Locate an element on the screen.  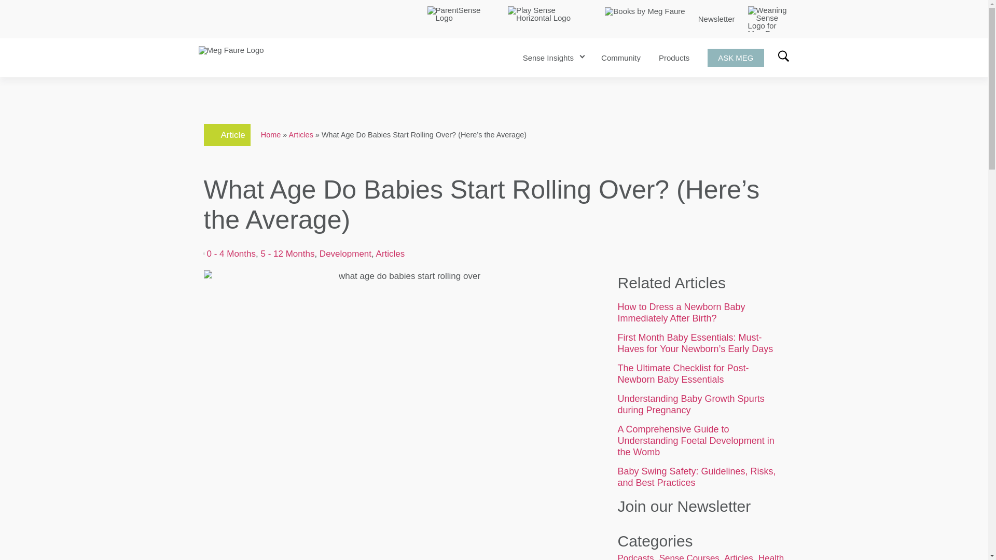
5 - 12 Months is located at coordinates (287, 253).